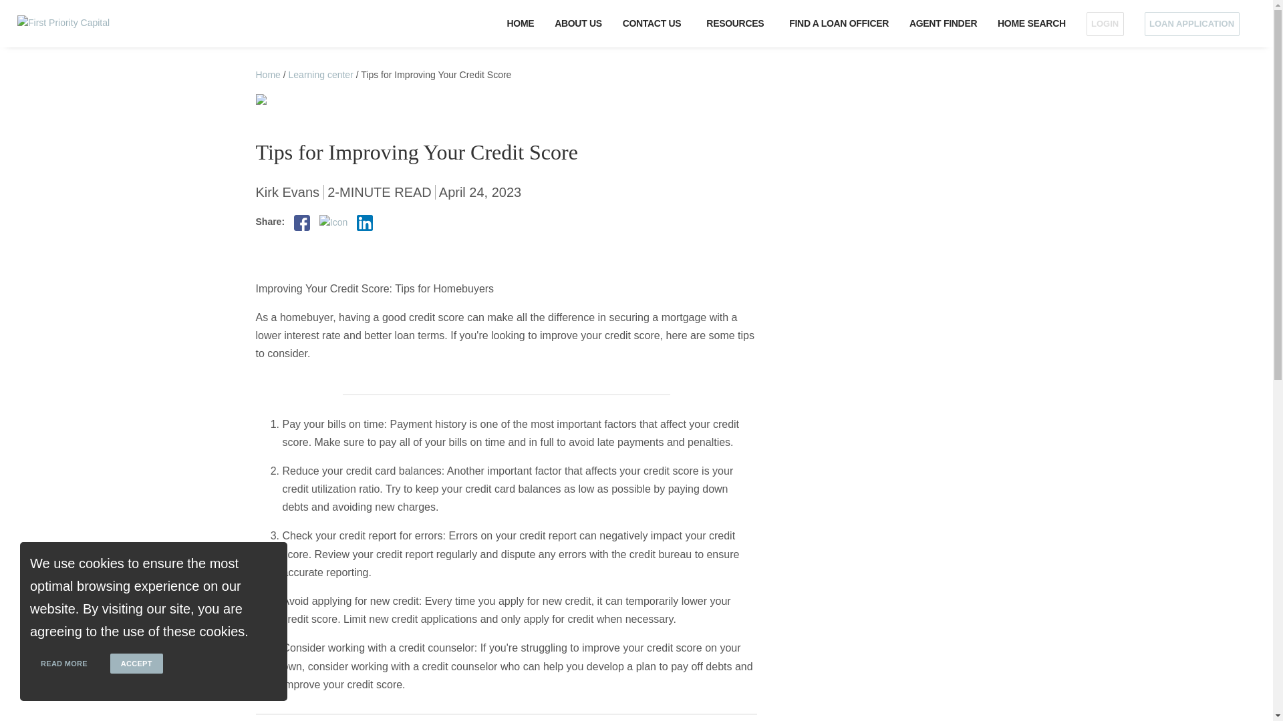 The width and height of the screenshot is (1283, 721). Describe the element at coordinates (521, 24) in the screenshot. I see `HOME` at that location.